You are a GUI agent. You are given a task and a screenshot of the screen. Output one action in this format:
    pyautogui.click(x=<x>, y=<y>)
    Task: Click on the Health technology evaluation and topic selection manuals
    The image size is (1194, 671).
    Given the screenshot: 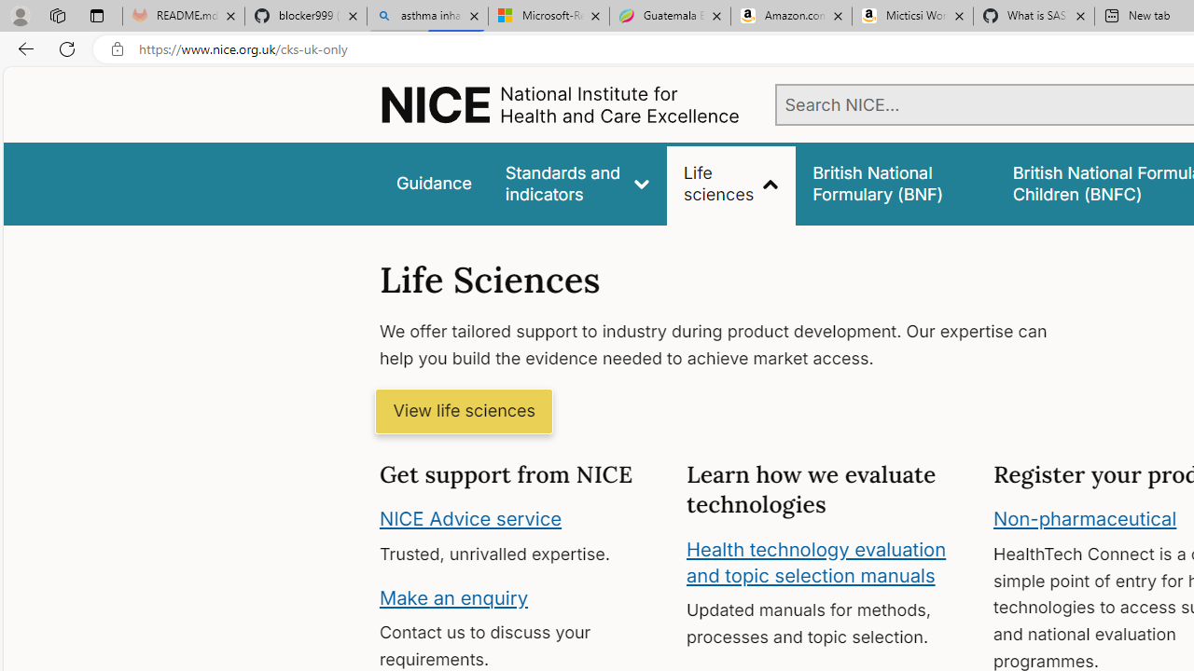 What is the action you would take?
    pyautogui.click(x=815, y=562)
    